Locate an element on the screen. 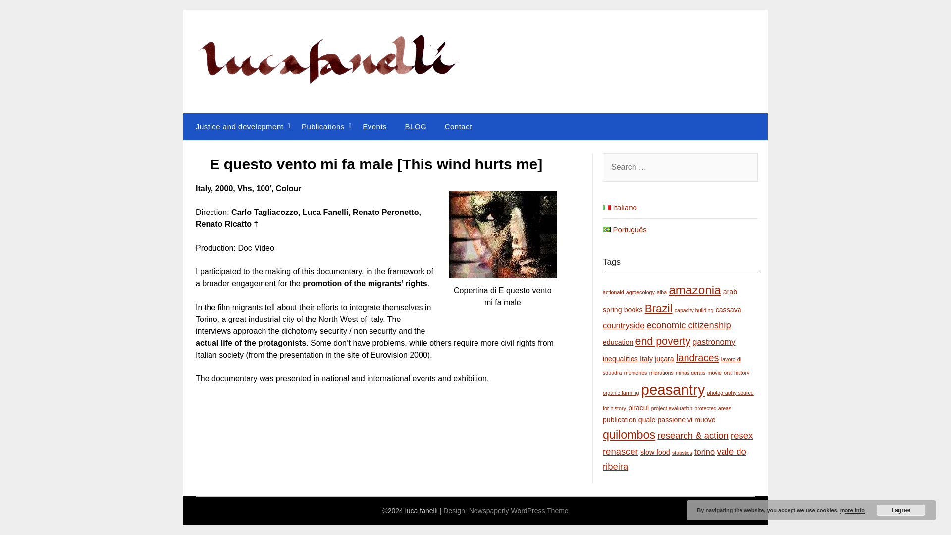 The image size is (951, 535). countryside is located at coordinates (624, 325).